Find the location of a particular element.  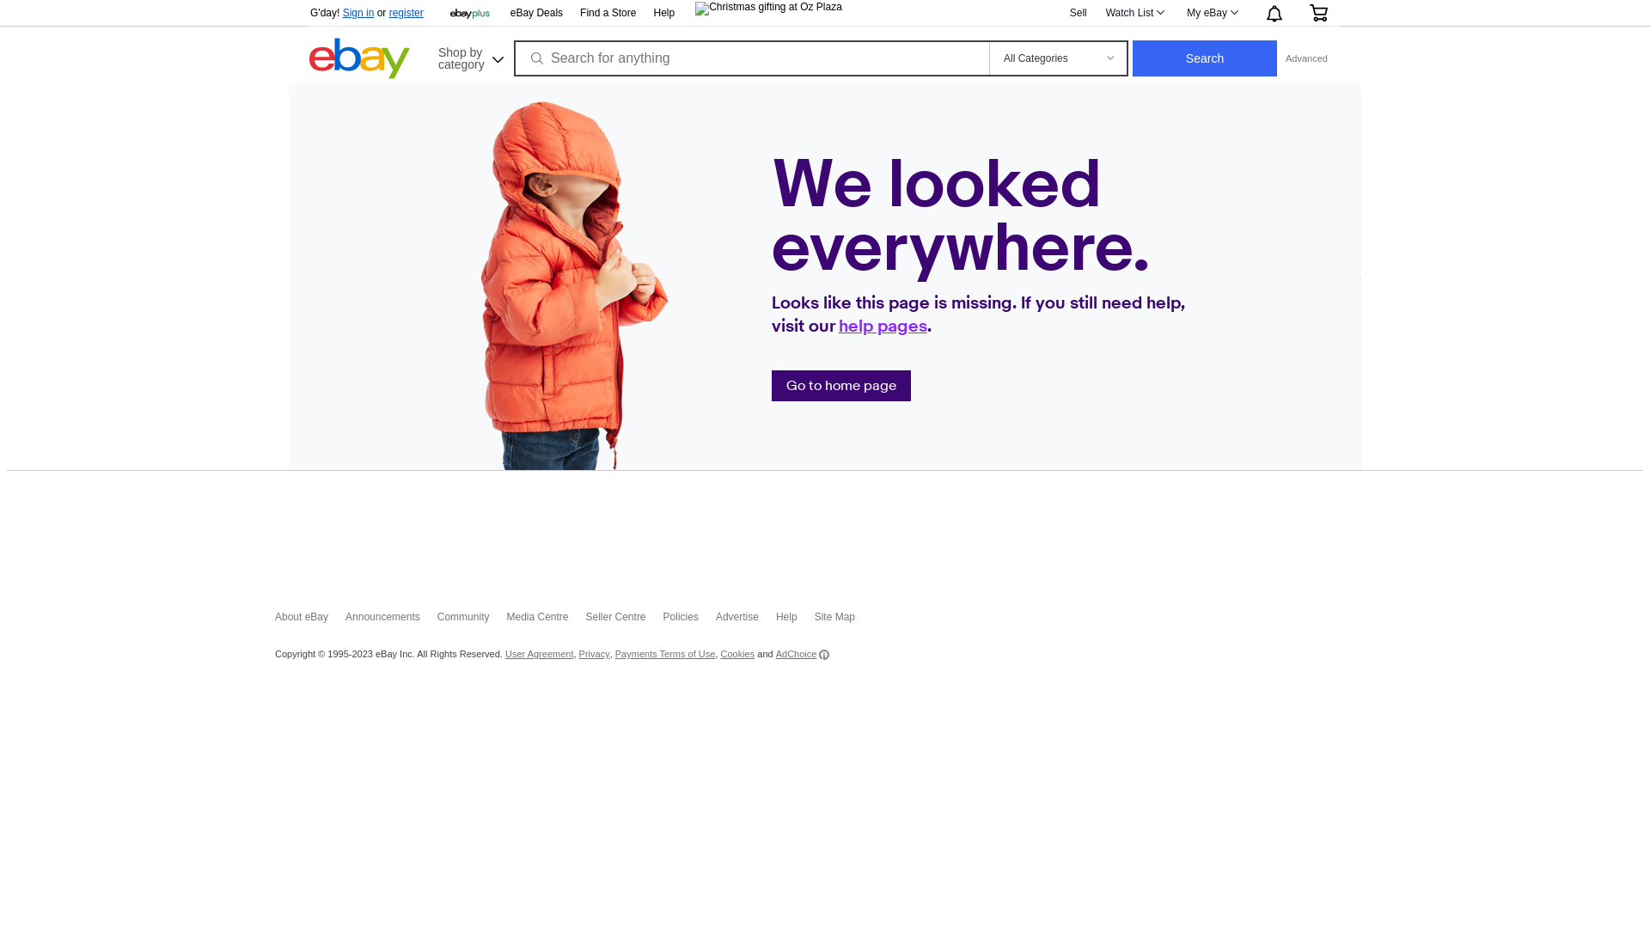

register is located at coordinates (406, 13).